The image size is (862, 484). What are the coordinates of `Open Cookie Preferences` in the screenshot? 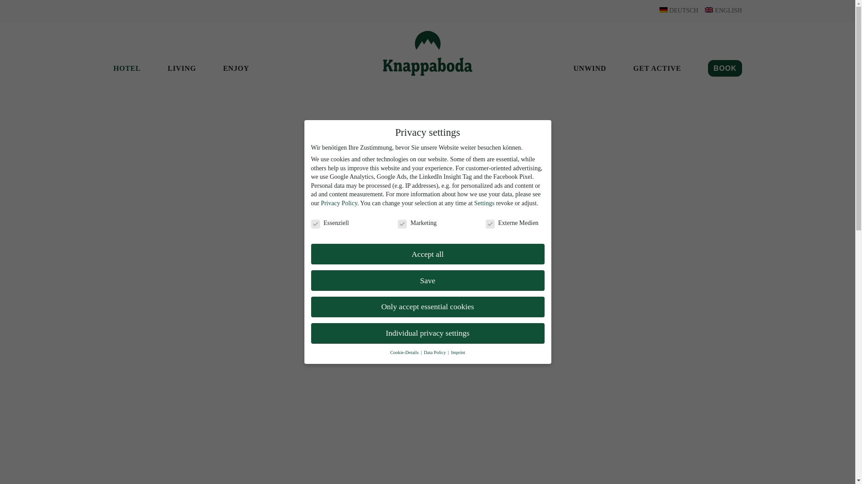 It's located at (19, 472).